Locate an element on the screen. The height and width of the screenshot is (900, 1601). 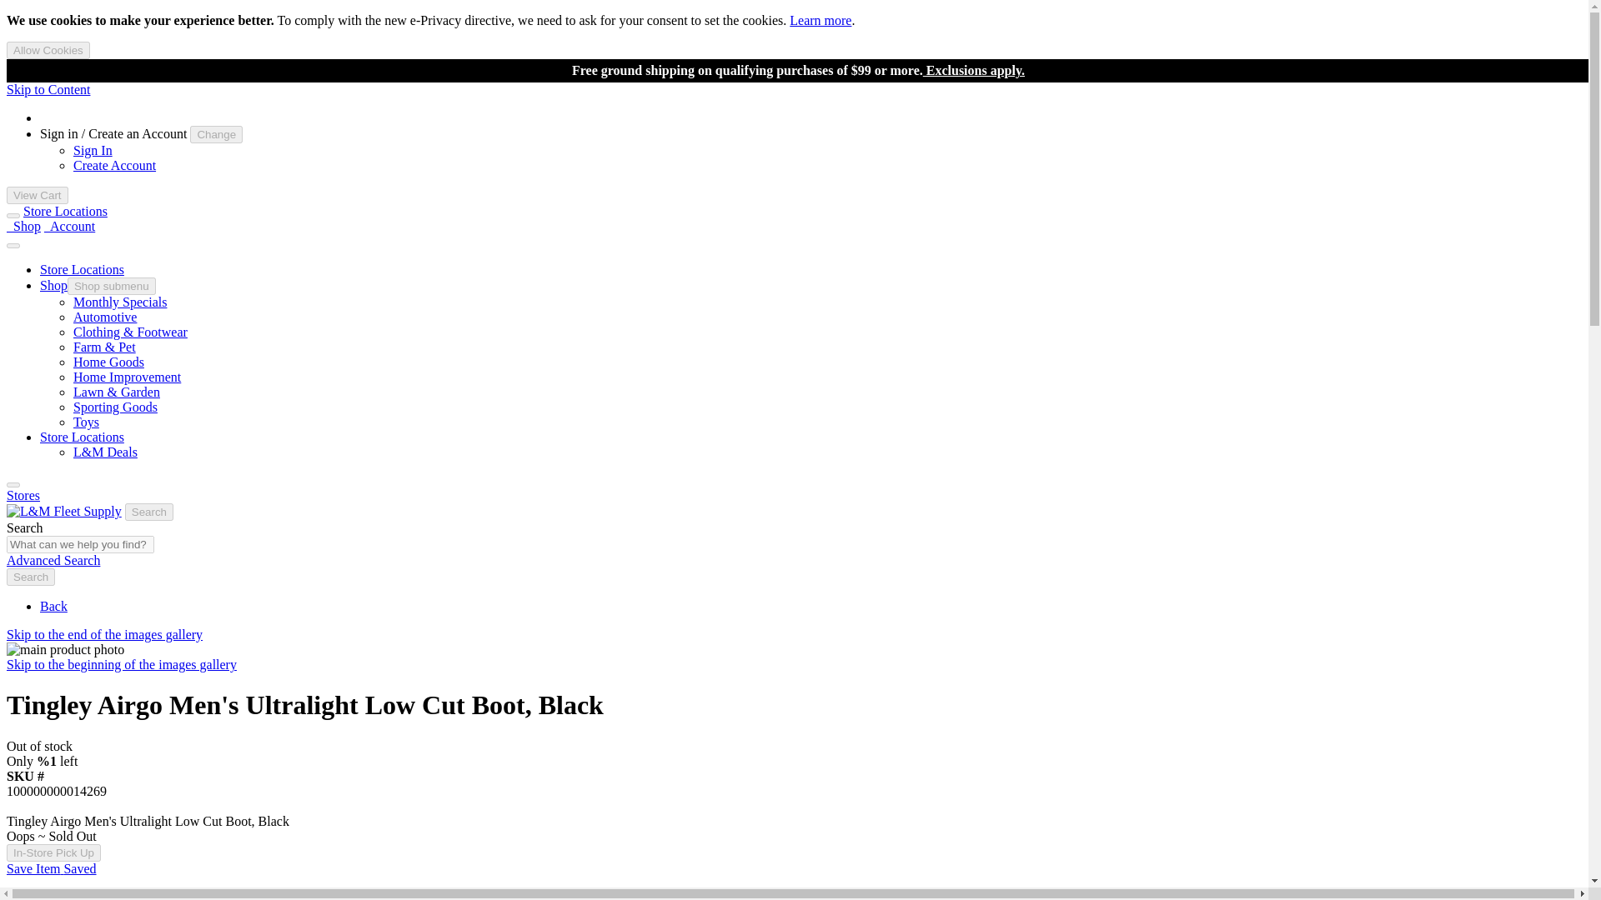
Store Locations is located at coordinates (82, 437).